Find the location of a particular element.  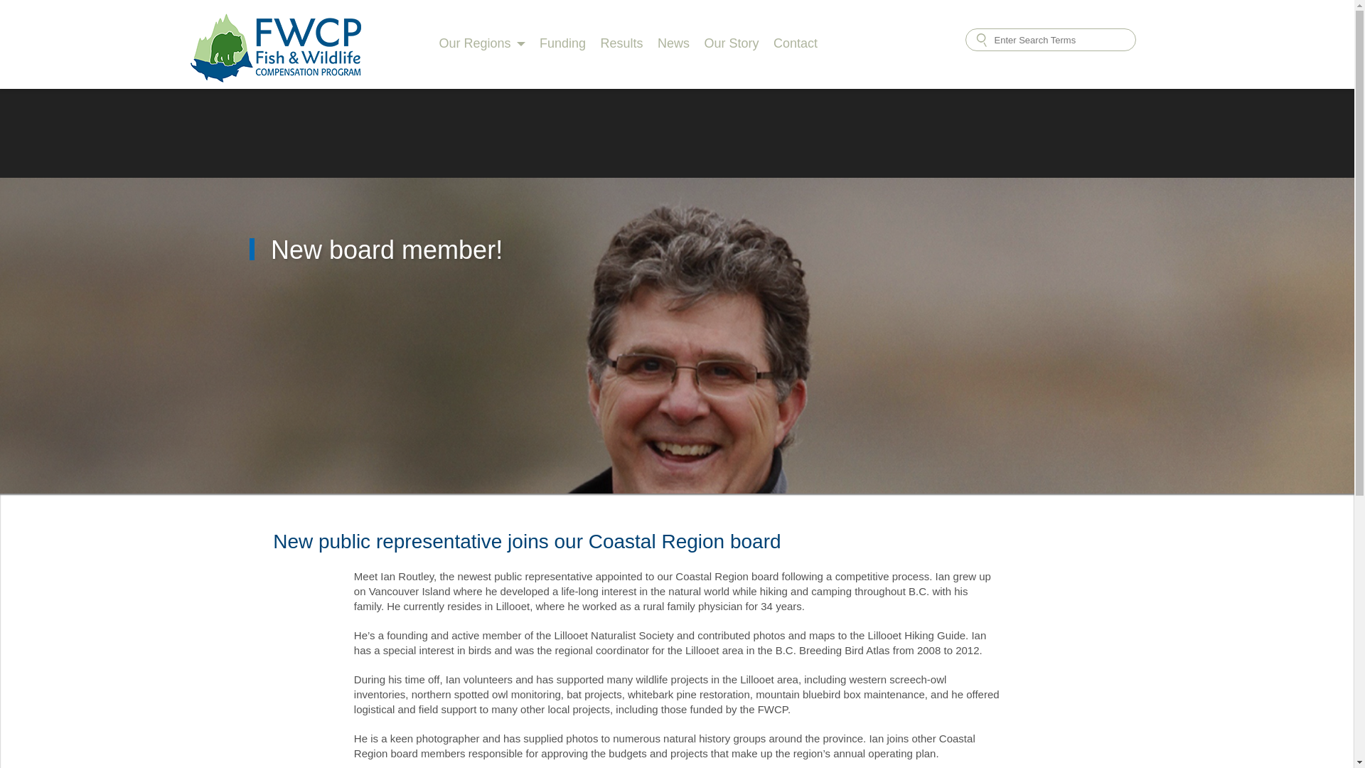

Contact is located at coordinates (796, 44).